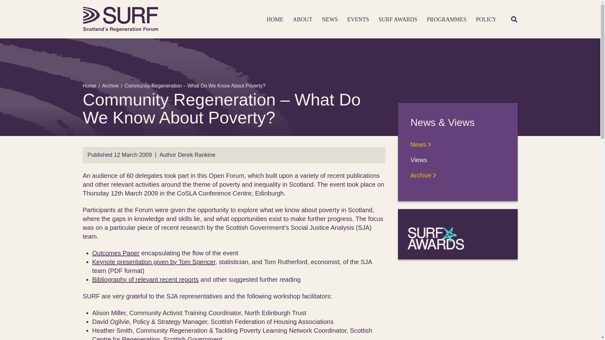  Describe the element at coordinates (418, 160) in the screenshot. I see `Views` at that location.